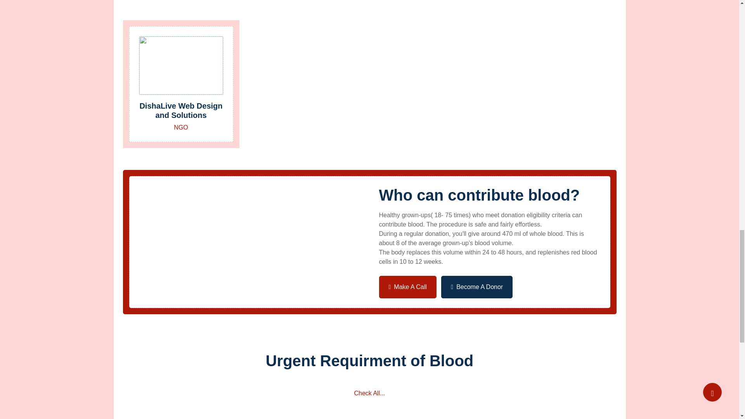  Describe the element at coordinates (369, 393) in the screenshot. I see `Check All...` at that location.